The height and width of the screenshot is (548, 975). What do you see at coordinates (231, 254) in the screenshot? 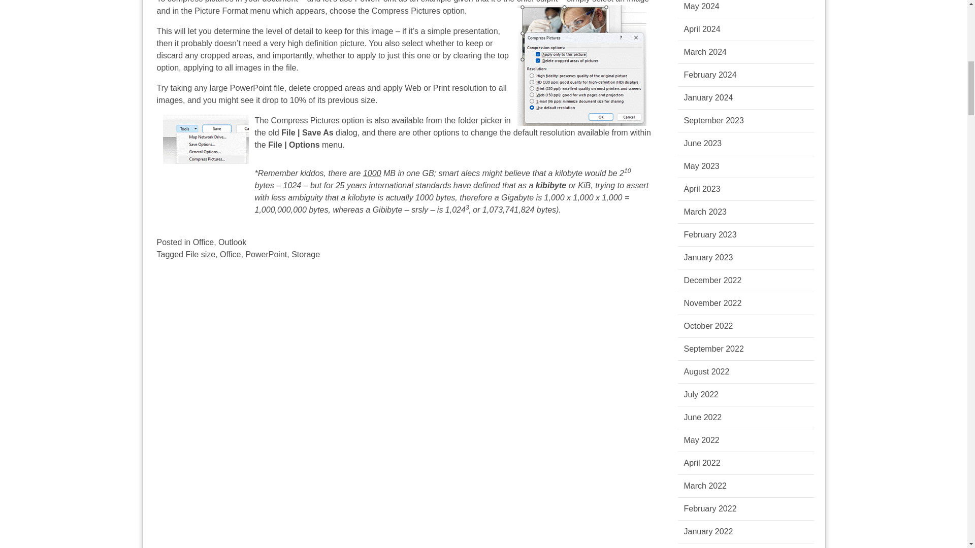
I see `Office` at bounding box center [231, 254].